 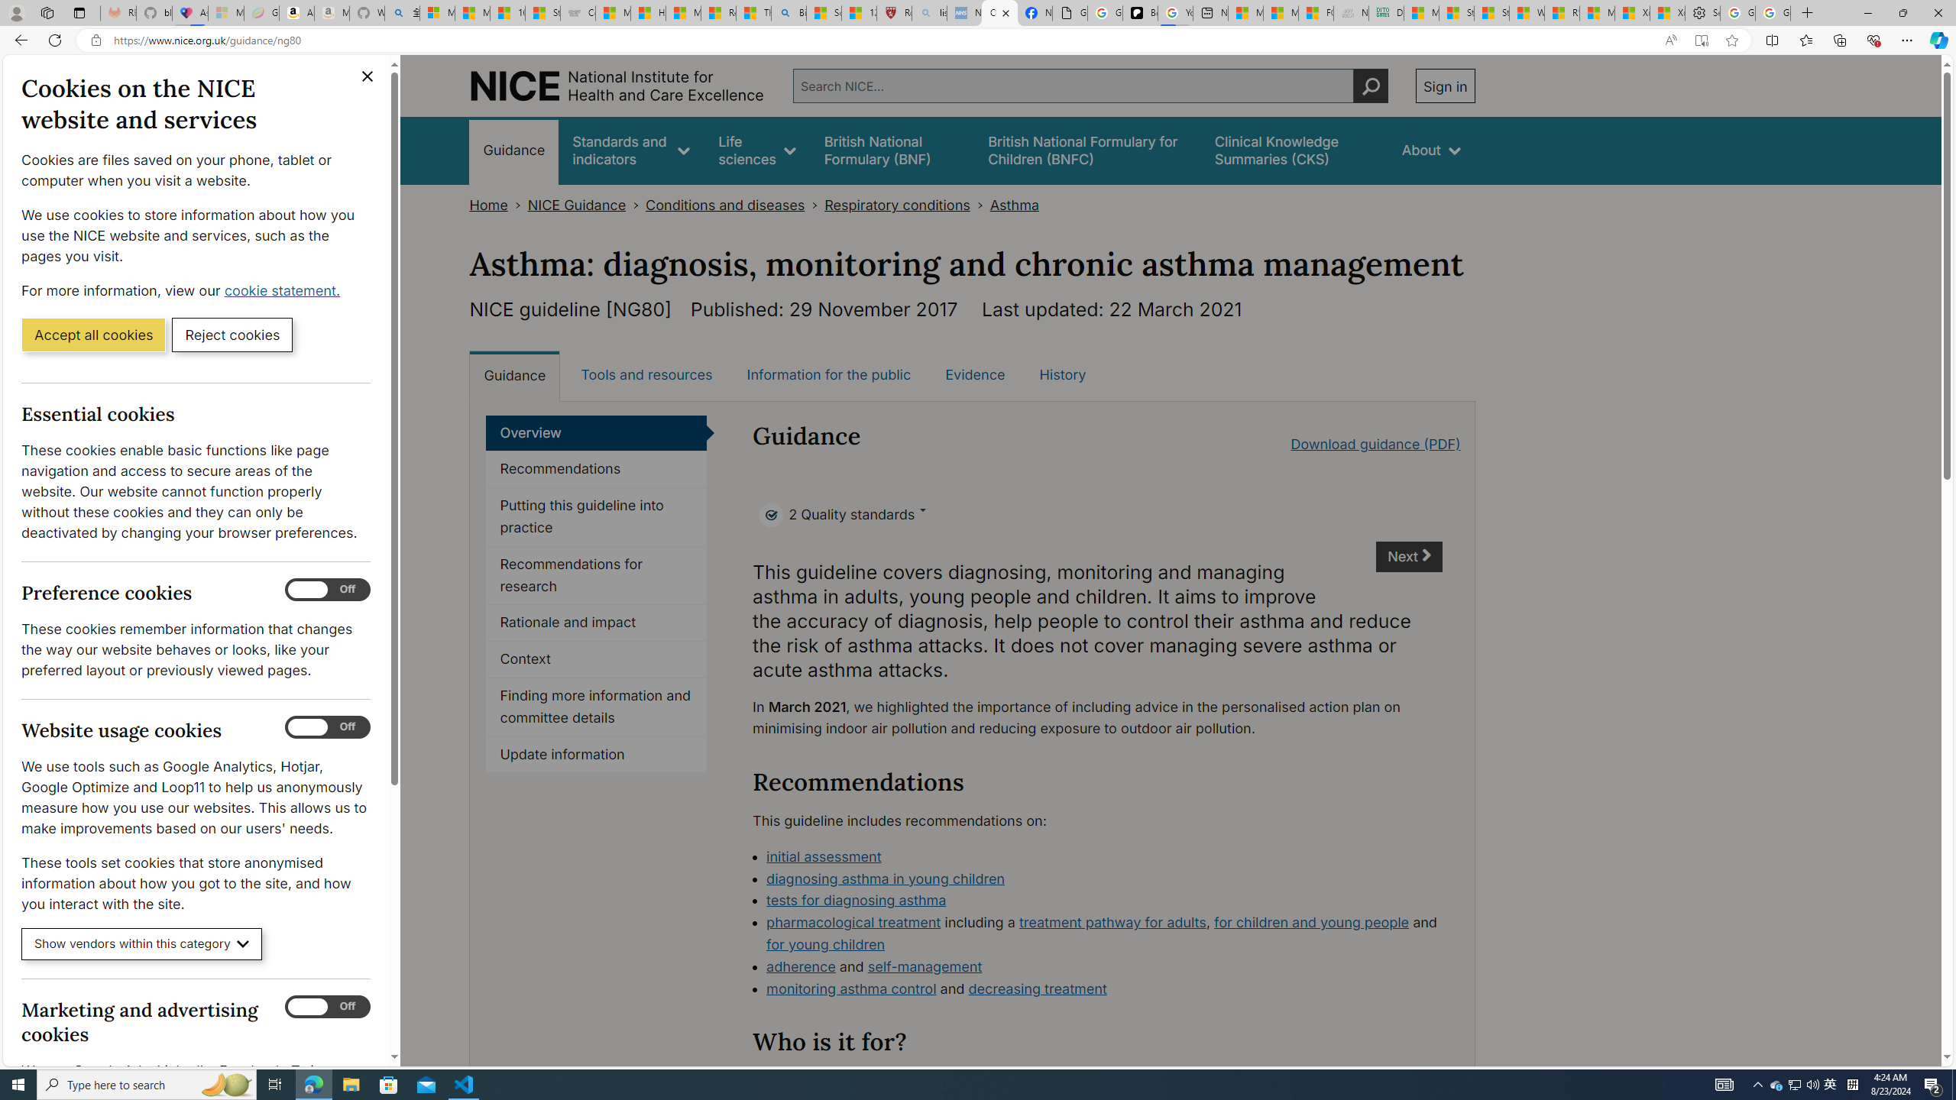 What do you see at coordinates (735, 205) in the screenshot?
I see `Conditions and diseases>` at bounding box center [735, 205].